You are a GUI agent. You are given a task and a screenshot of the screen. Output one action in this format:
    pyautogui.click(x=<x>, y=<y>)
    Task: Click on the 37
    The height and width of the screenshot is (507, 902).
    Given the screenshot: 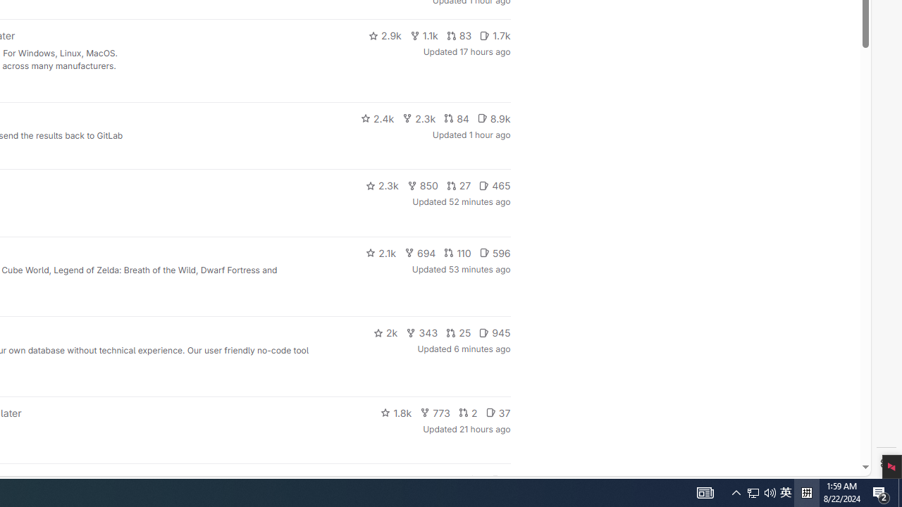 What is the action you would take?
    pyautogui.click(x=498, y=413)
    